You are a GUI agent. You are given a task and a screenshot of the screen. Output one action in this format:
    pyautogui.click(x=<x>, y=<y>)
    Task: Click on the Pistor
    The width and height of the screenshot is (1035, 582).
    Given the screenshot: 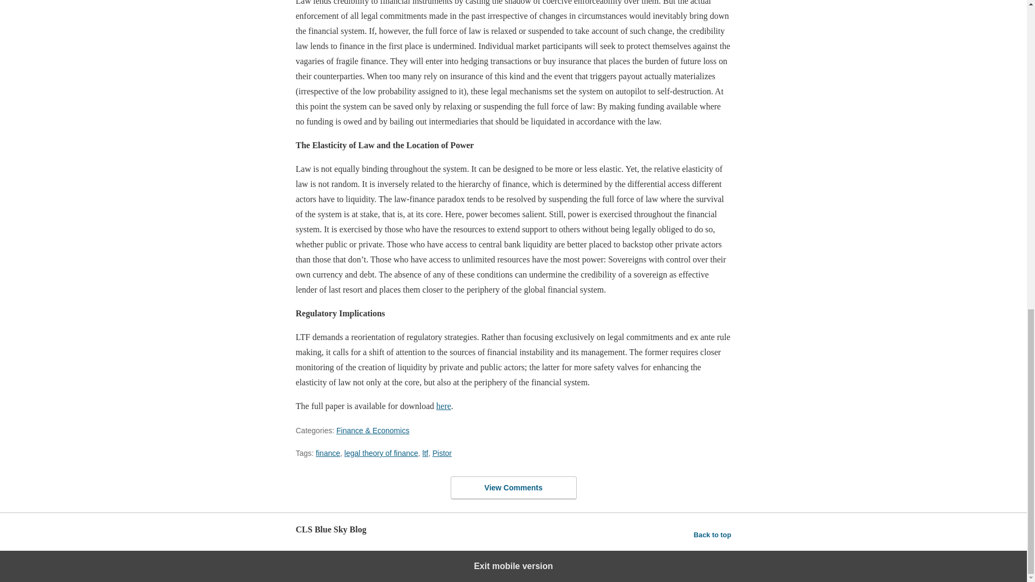 What is the action you would take?
    pyautogui.click(x=442, y=453)
    